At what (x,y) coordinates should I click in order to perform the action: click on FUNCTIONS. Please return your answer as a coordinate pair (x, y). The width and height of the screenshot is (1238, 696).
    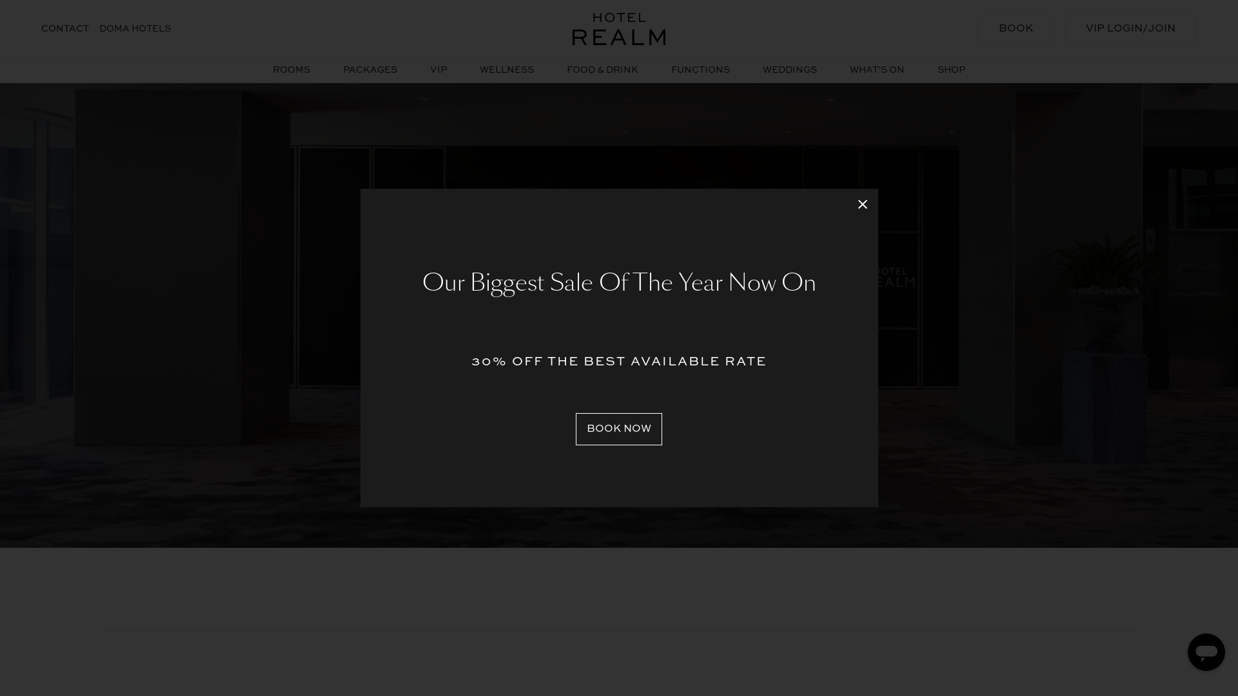
    Looking at the image, I should click on (700, 70).